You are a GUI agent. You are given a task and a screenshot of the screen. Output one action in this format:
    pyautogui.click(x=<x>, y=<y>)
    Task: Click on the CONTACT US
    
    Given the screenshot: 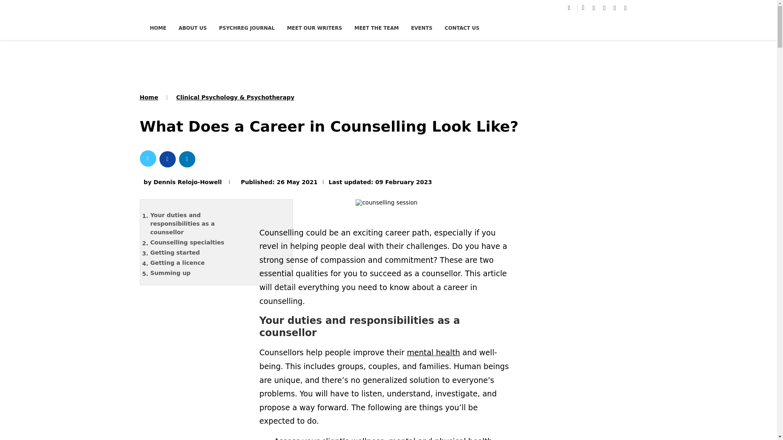 What is the action you would take?
    pyautogui.click(x=462, y=28)
    